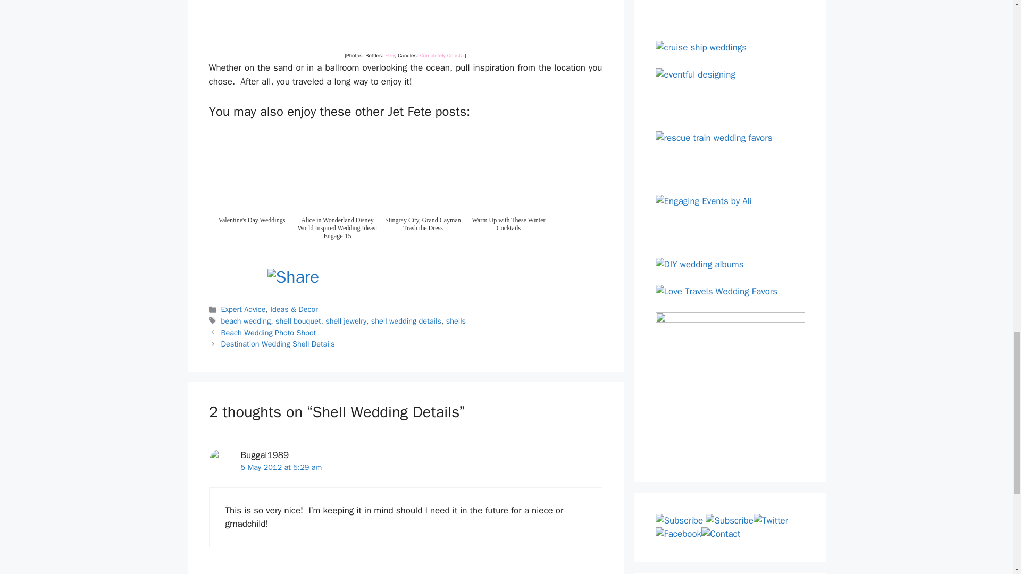  What do you see at coordinates (298, 321) in the screenshot?
I see `shell bouquet` at bounding box center [298, 321].